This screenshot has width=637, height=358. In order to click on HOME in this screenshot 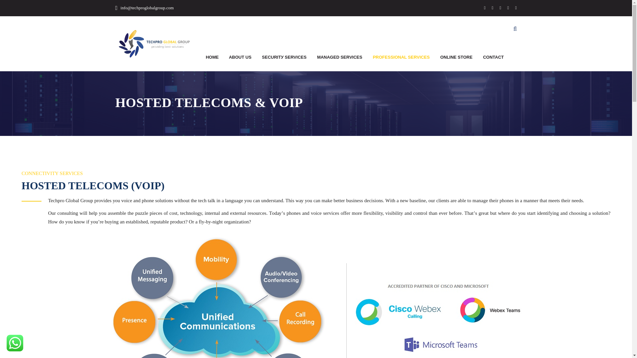, I will do `click(212, 57)`.